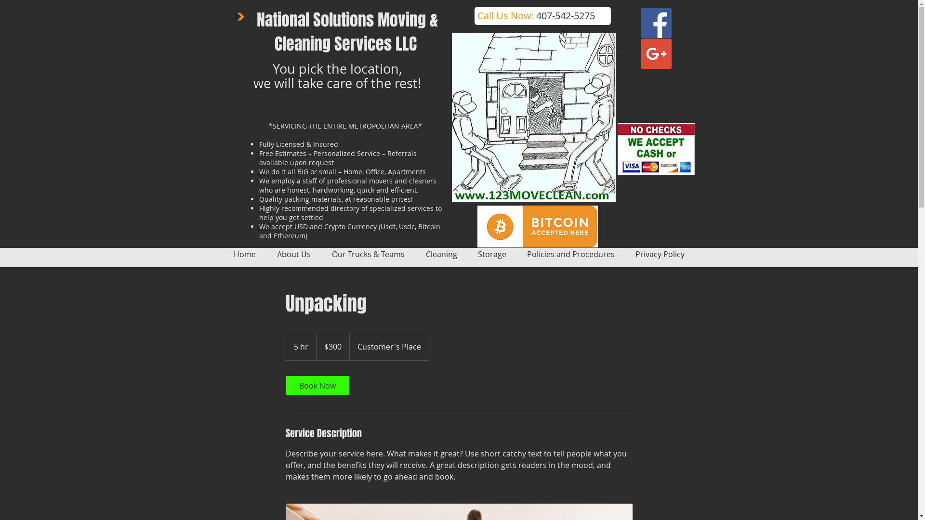  What do you see at coordinates (244, 254) in the screenshot?
I see `Home` at bounding box center [244, 254].